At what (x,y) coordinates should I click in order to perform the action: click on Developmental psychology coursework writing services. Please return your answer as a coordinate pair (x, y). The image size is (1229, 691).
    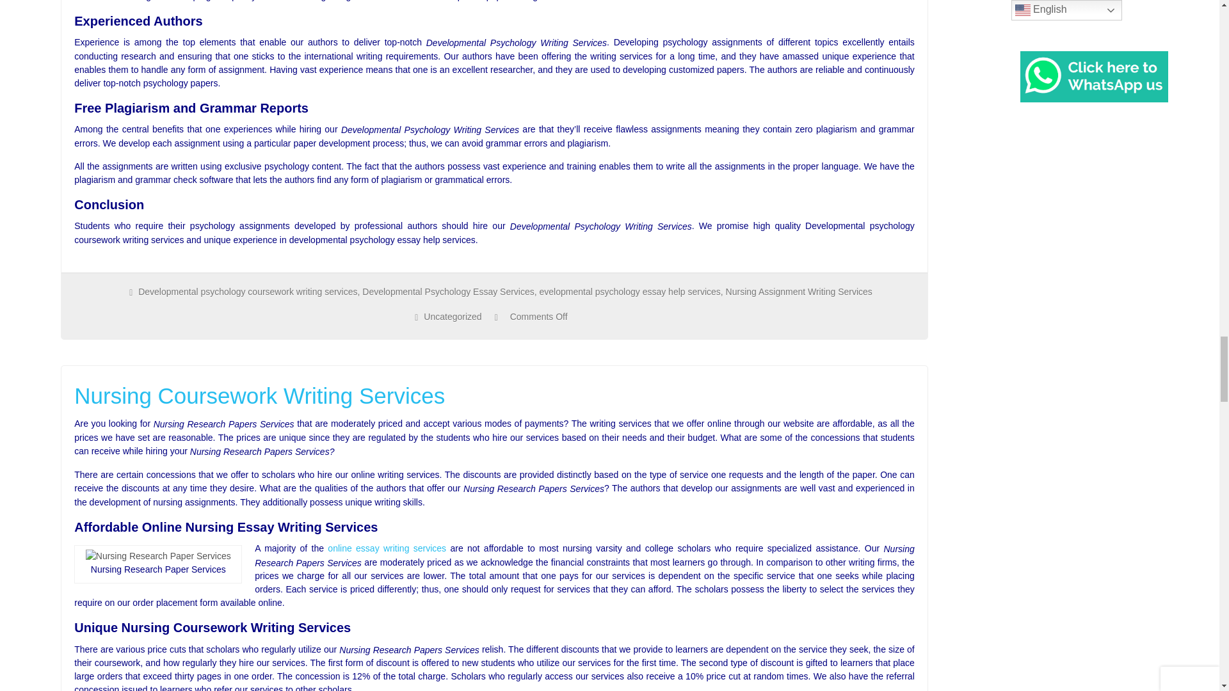
    Looking at the image, I should click on (247, 292).